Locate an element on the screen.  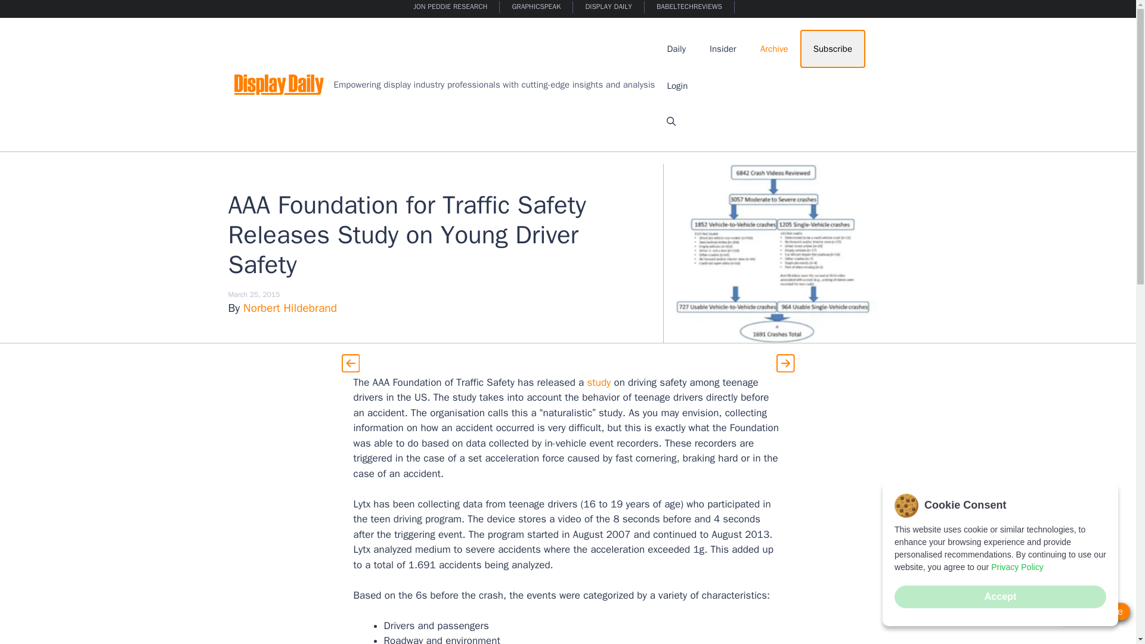
GRAPHICSPEAK is located at coordinates (536, 7).